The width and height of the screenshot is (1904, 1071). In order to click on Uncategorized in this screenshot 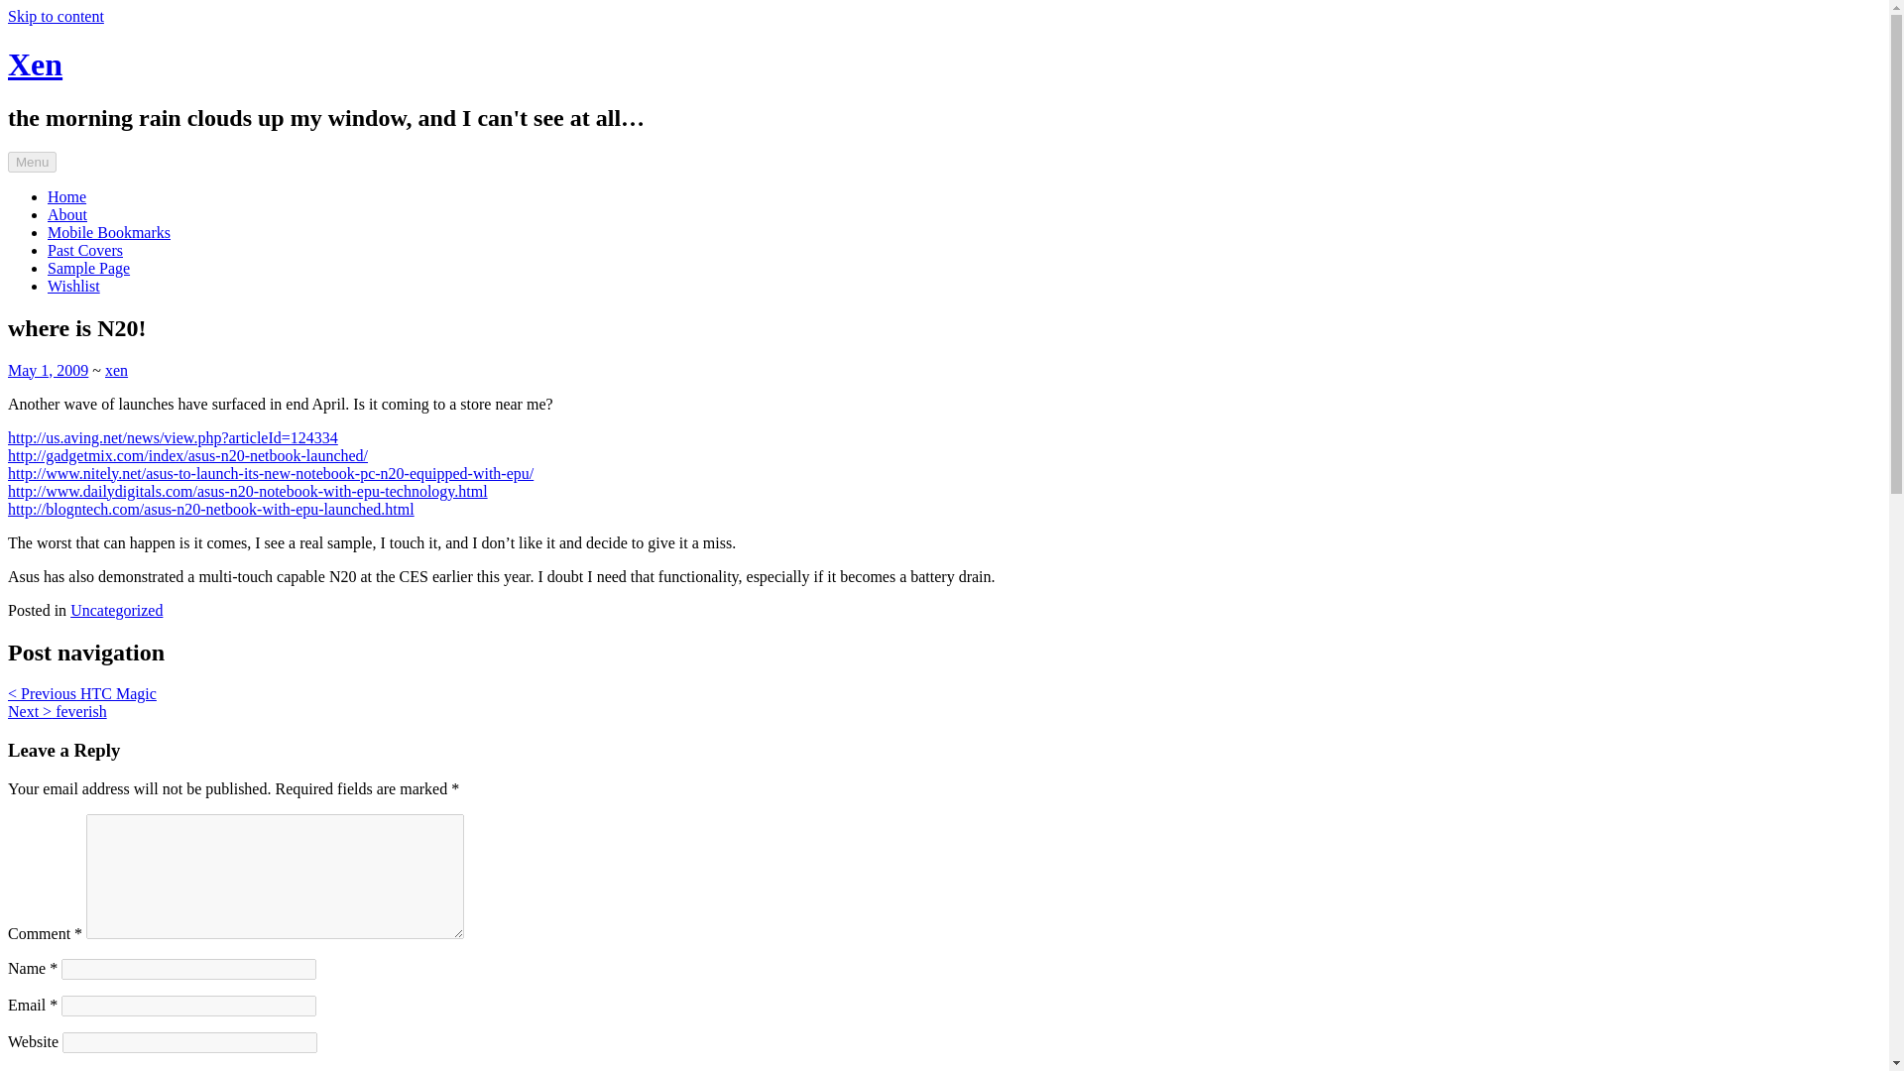, I will do `click(116, 610)`.